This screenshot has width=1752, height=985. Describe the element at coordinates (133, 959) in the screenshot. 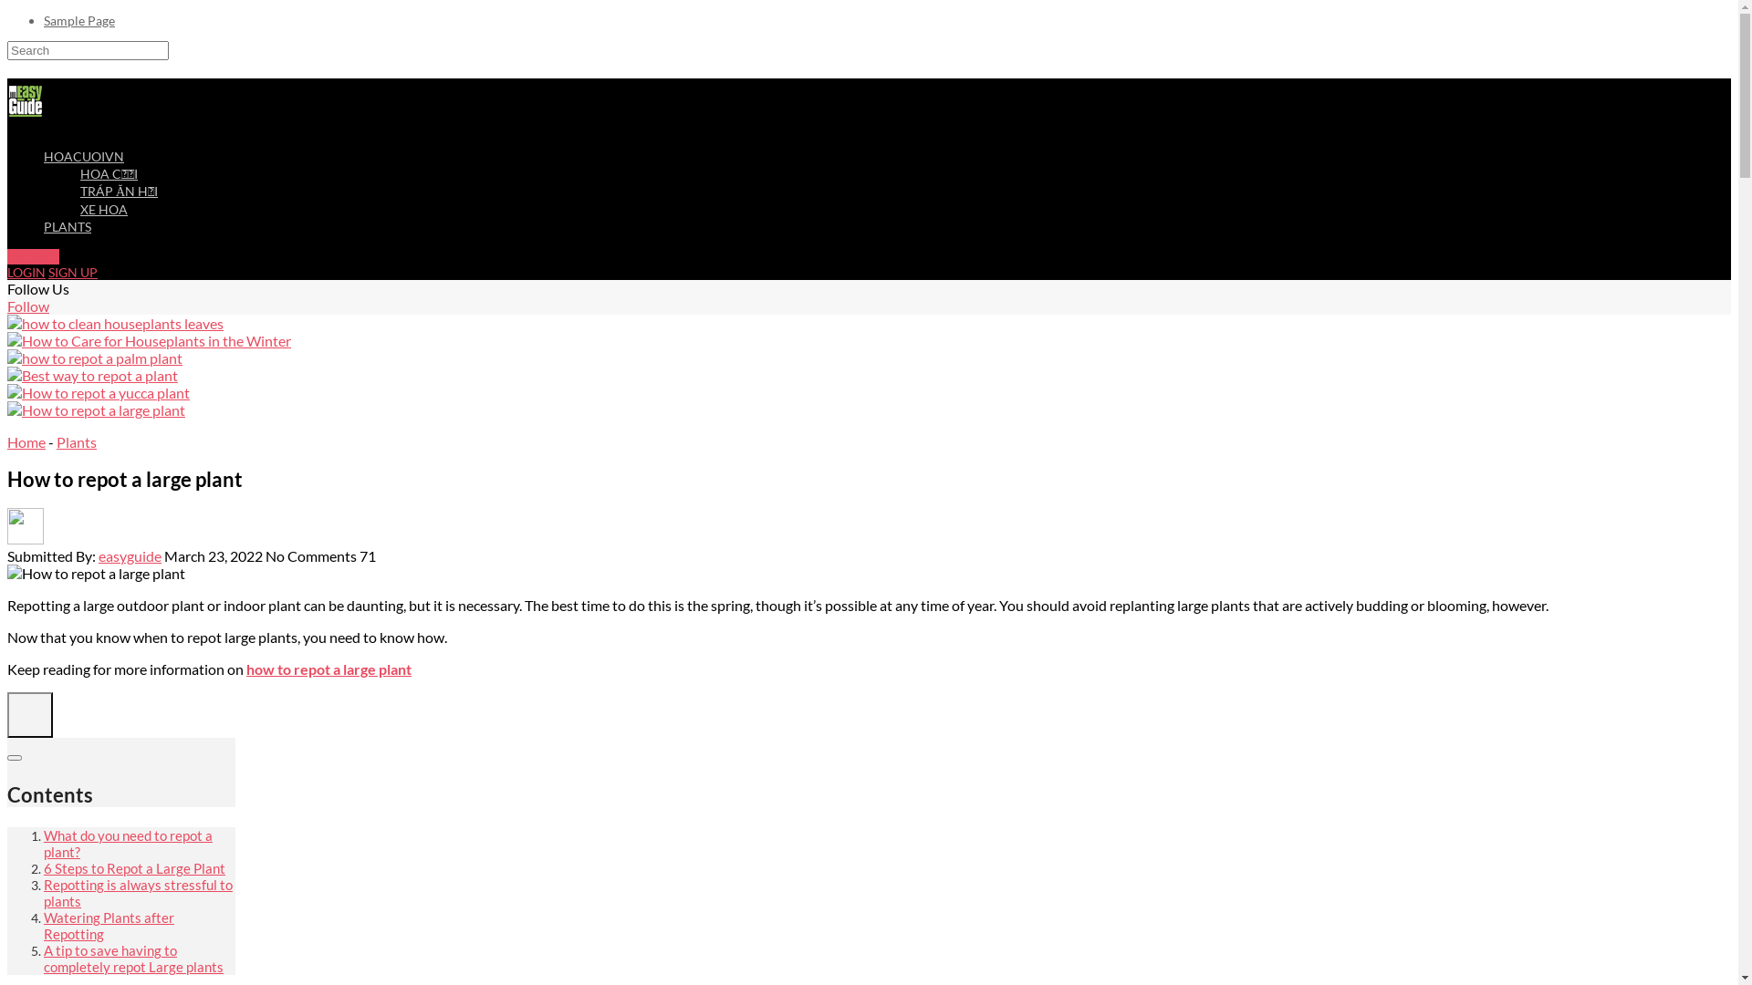

I see `A tip to save having to completely repot Large plants` at that location.